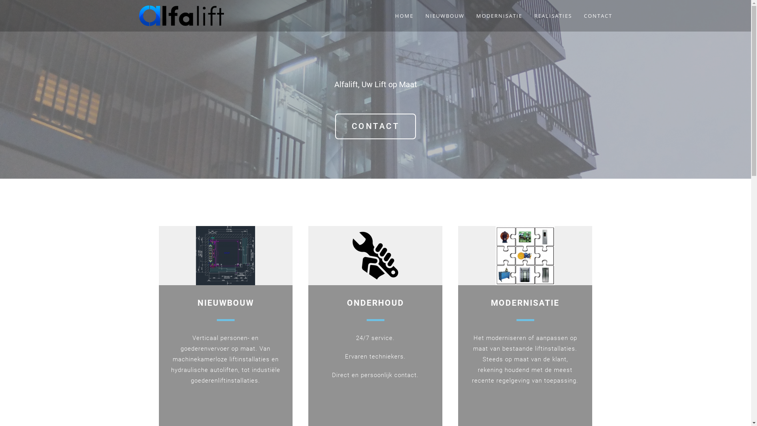 Image resolution: width=757 pixels, height=426 pixels. I want to click on ONDERHOUD, so click(375, 303).